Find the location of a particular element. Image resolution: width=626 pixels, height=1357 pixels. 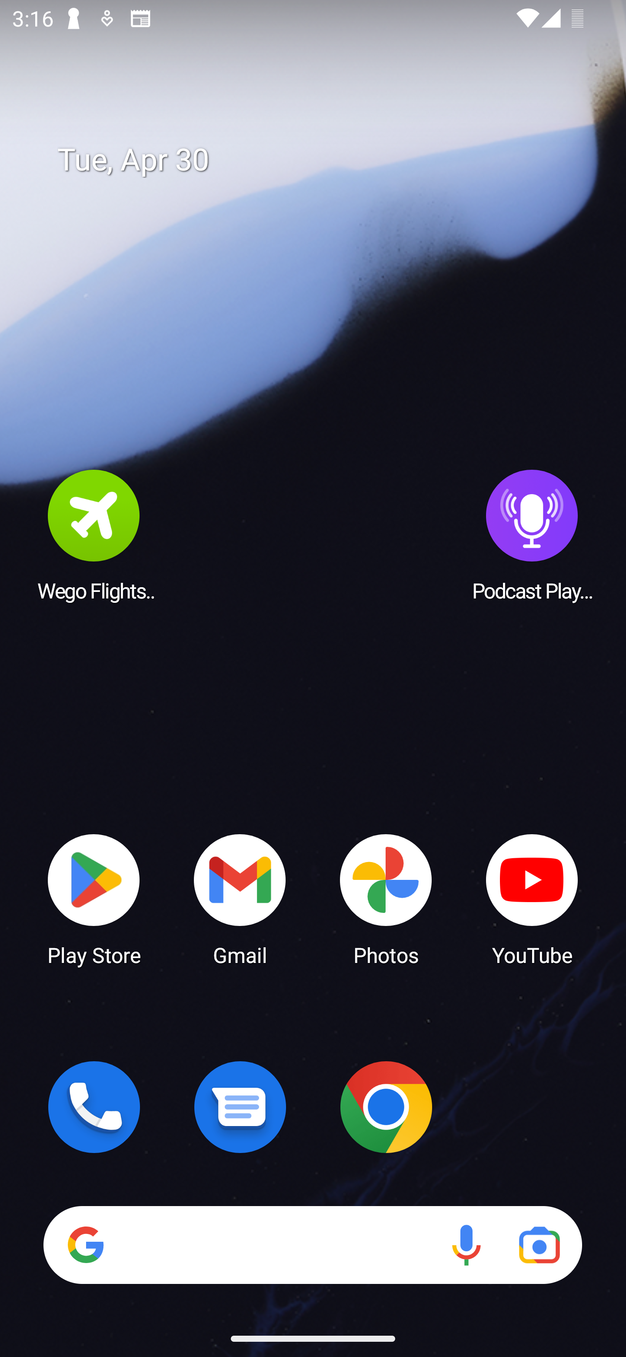

YouTube is located at coordinates (532, 899).